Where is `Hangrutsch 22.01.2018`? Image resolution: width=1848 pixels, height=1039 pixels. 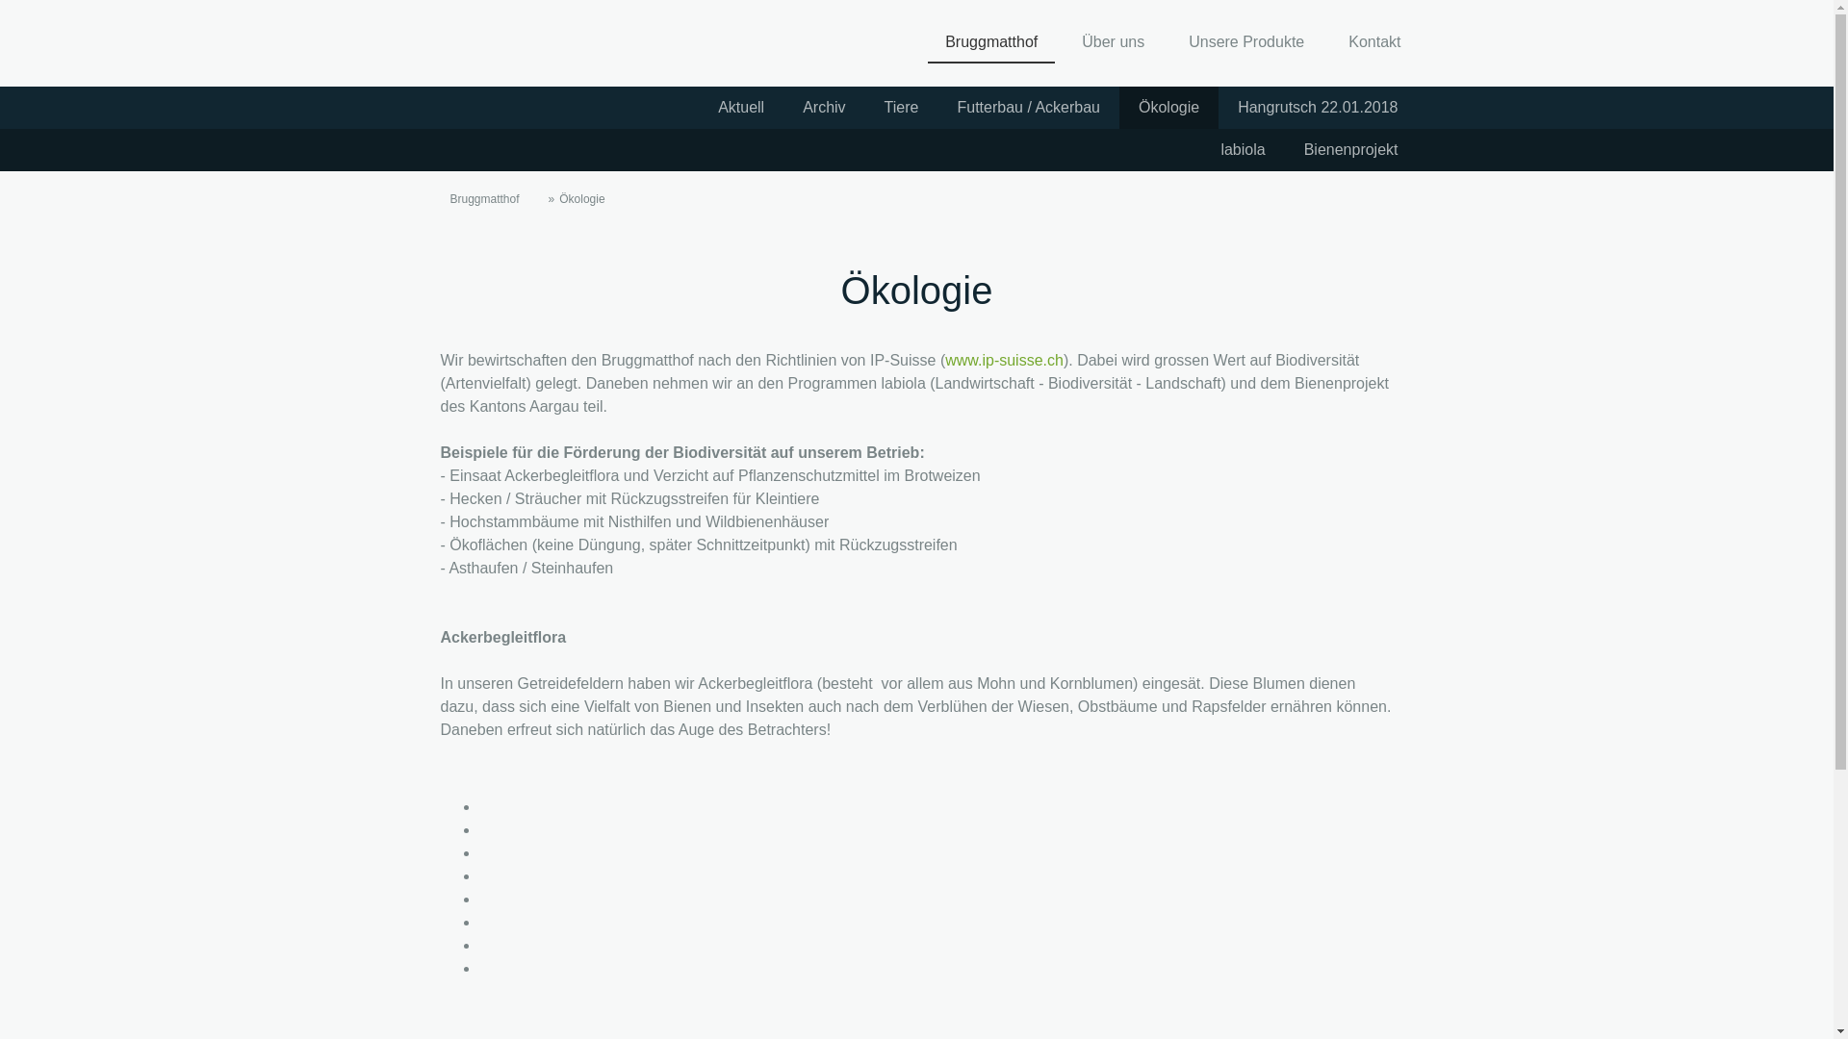
Hangrutsch 22.01.2018 is located at coordinates (1318, 108).